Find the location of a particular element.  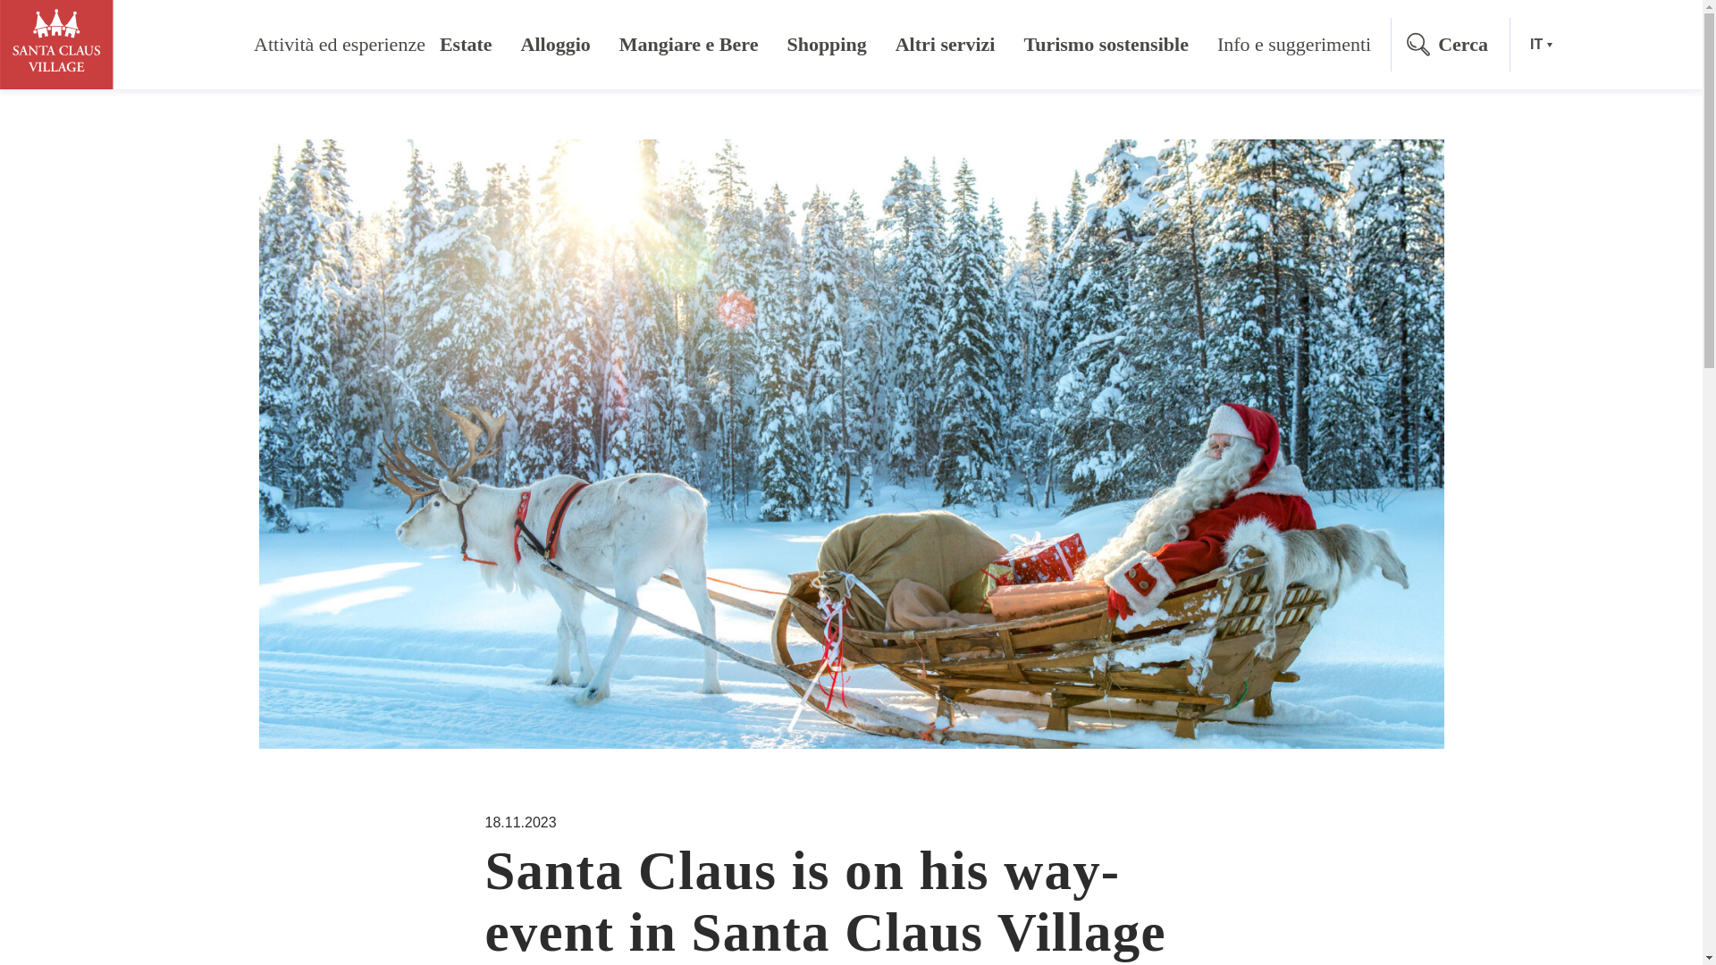

Carta geografica is located at coordinates (1655, 43).